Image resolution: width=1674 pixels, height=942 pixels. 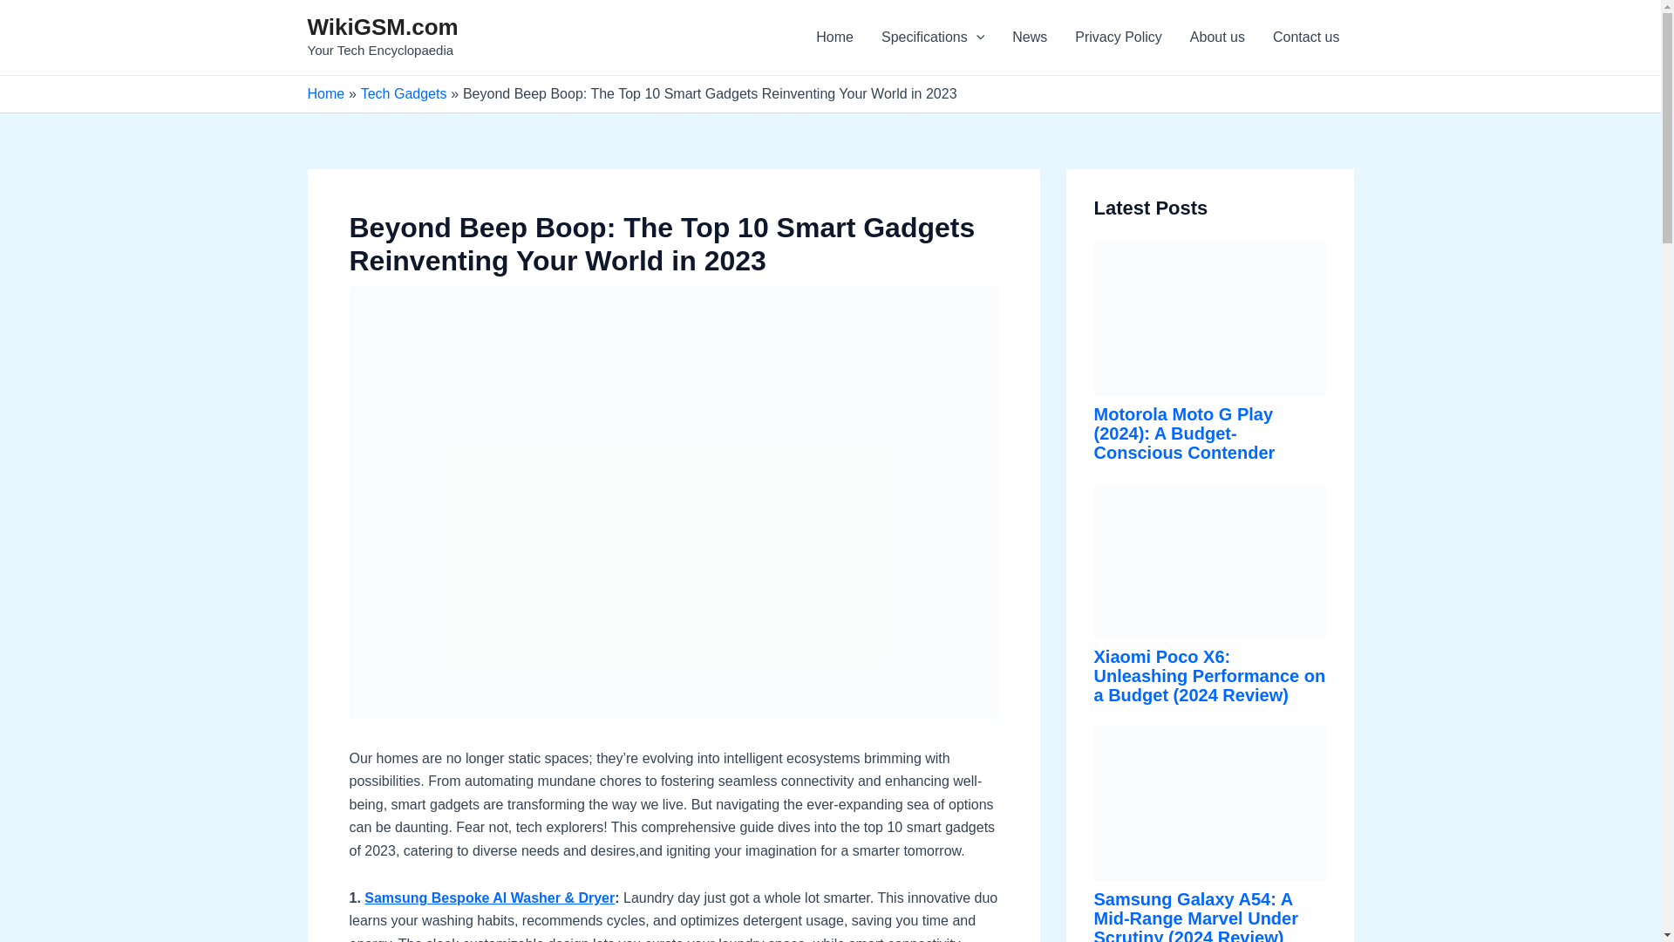 What do you see at coordinates (325, 93) in the screenshot?
I see `Home` at bounding box center [325, 93].